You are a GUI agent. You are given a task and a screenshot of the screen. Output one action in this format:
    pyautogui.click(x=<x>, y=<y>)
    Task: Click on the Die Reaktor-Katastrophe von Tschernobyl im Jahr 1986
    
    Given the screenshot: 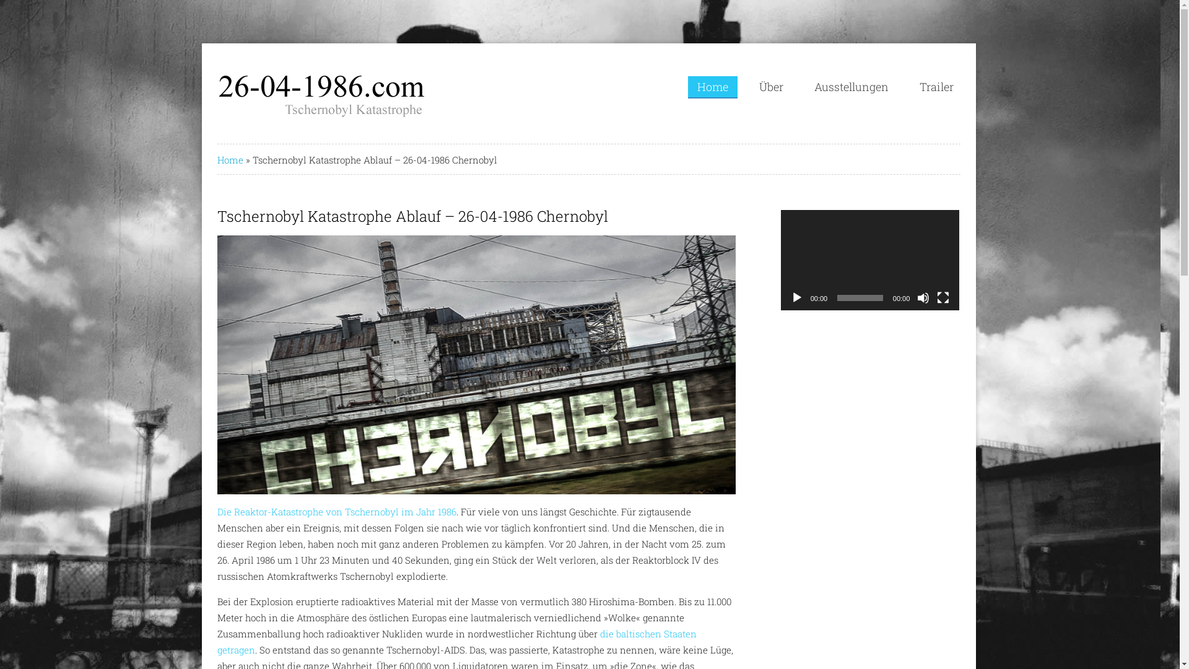 What is the action you would take?
    pyautogui.click(x=337, y=512)
    